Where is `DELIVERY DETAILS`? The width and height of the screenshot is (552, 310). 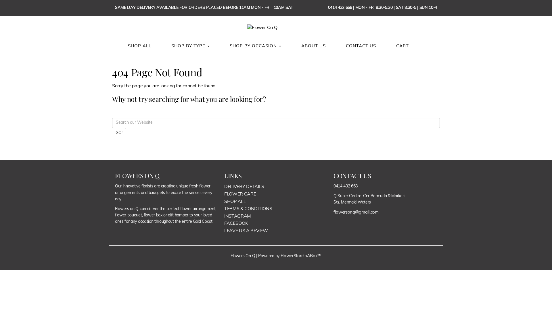 DELIVERY DETAILS is located at coordinates (244, 187).